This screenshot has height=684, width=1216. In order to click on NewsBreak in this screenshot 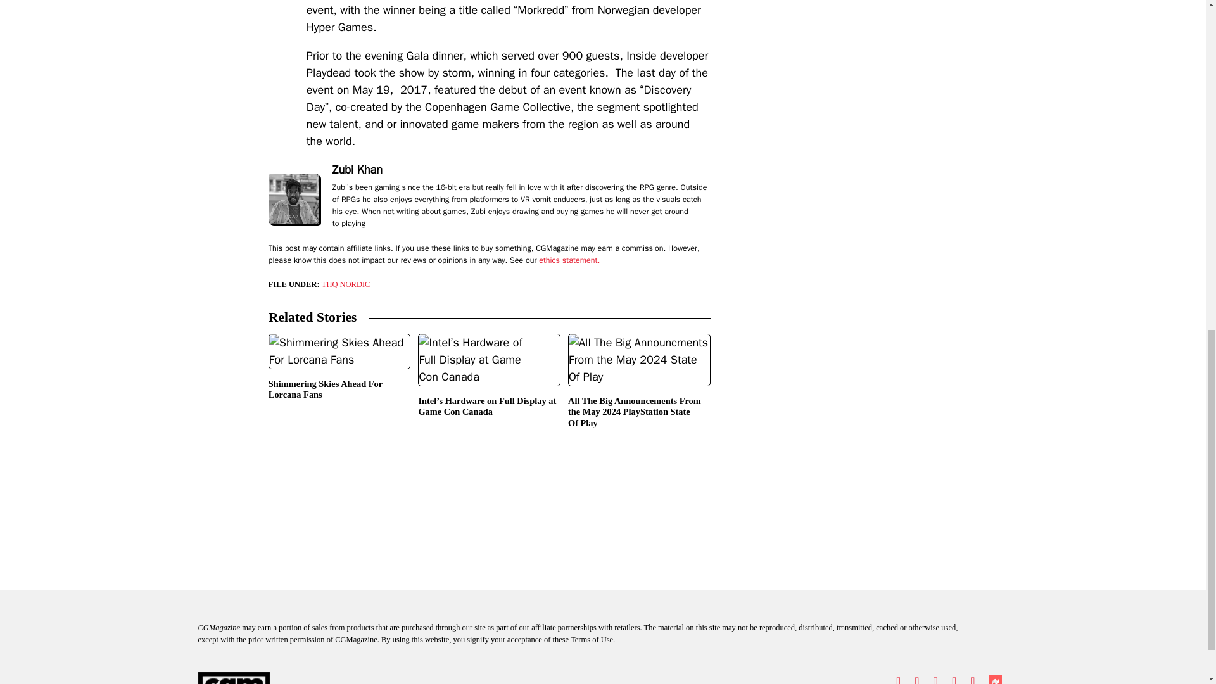, I will do `click(994, 679)`.